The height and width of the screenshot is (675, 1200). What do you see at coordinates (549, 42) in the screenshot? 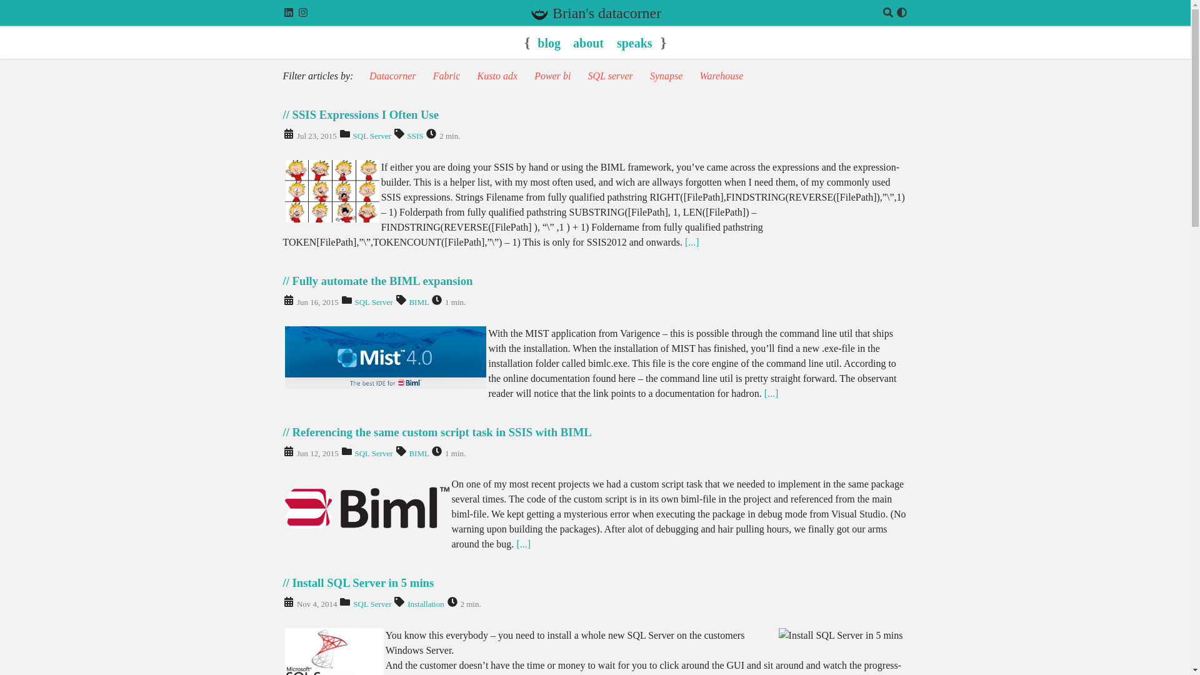
I see `blog` at bounding box center [549, 42].